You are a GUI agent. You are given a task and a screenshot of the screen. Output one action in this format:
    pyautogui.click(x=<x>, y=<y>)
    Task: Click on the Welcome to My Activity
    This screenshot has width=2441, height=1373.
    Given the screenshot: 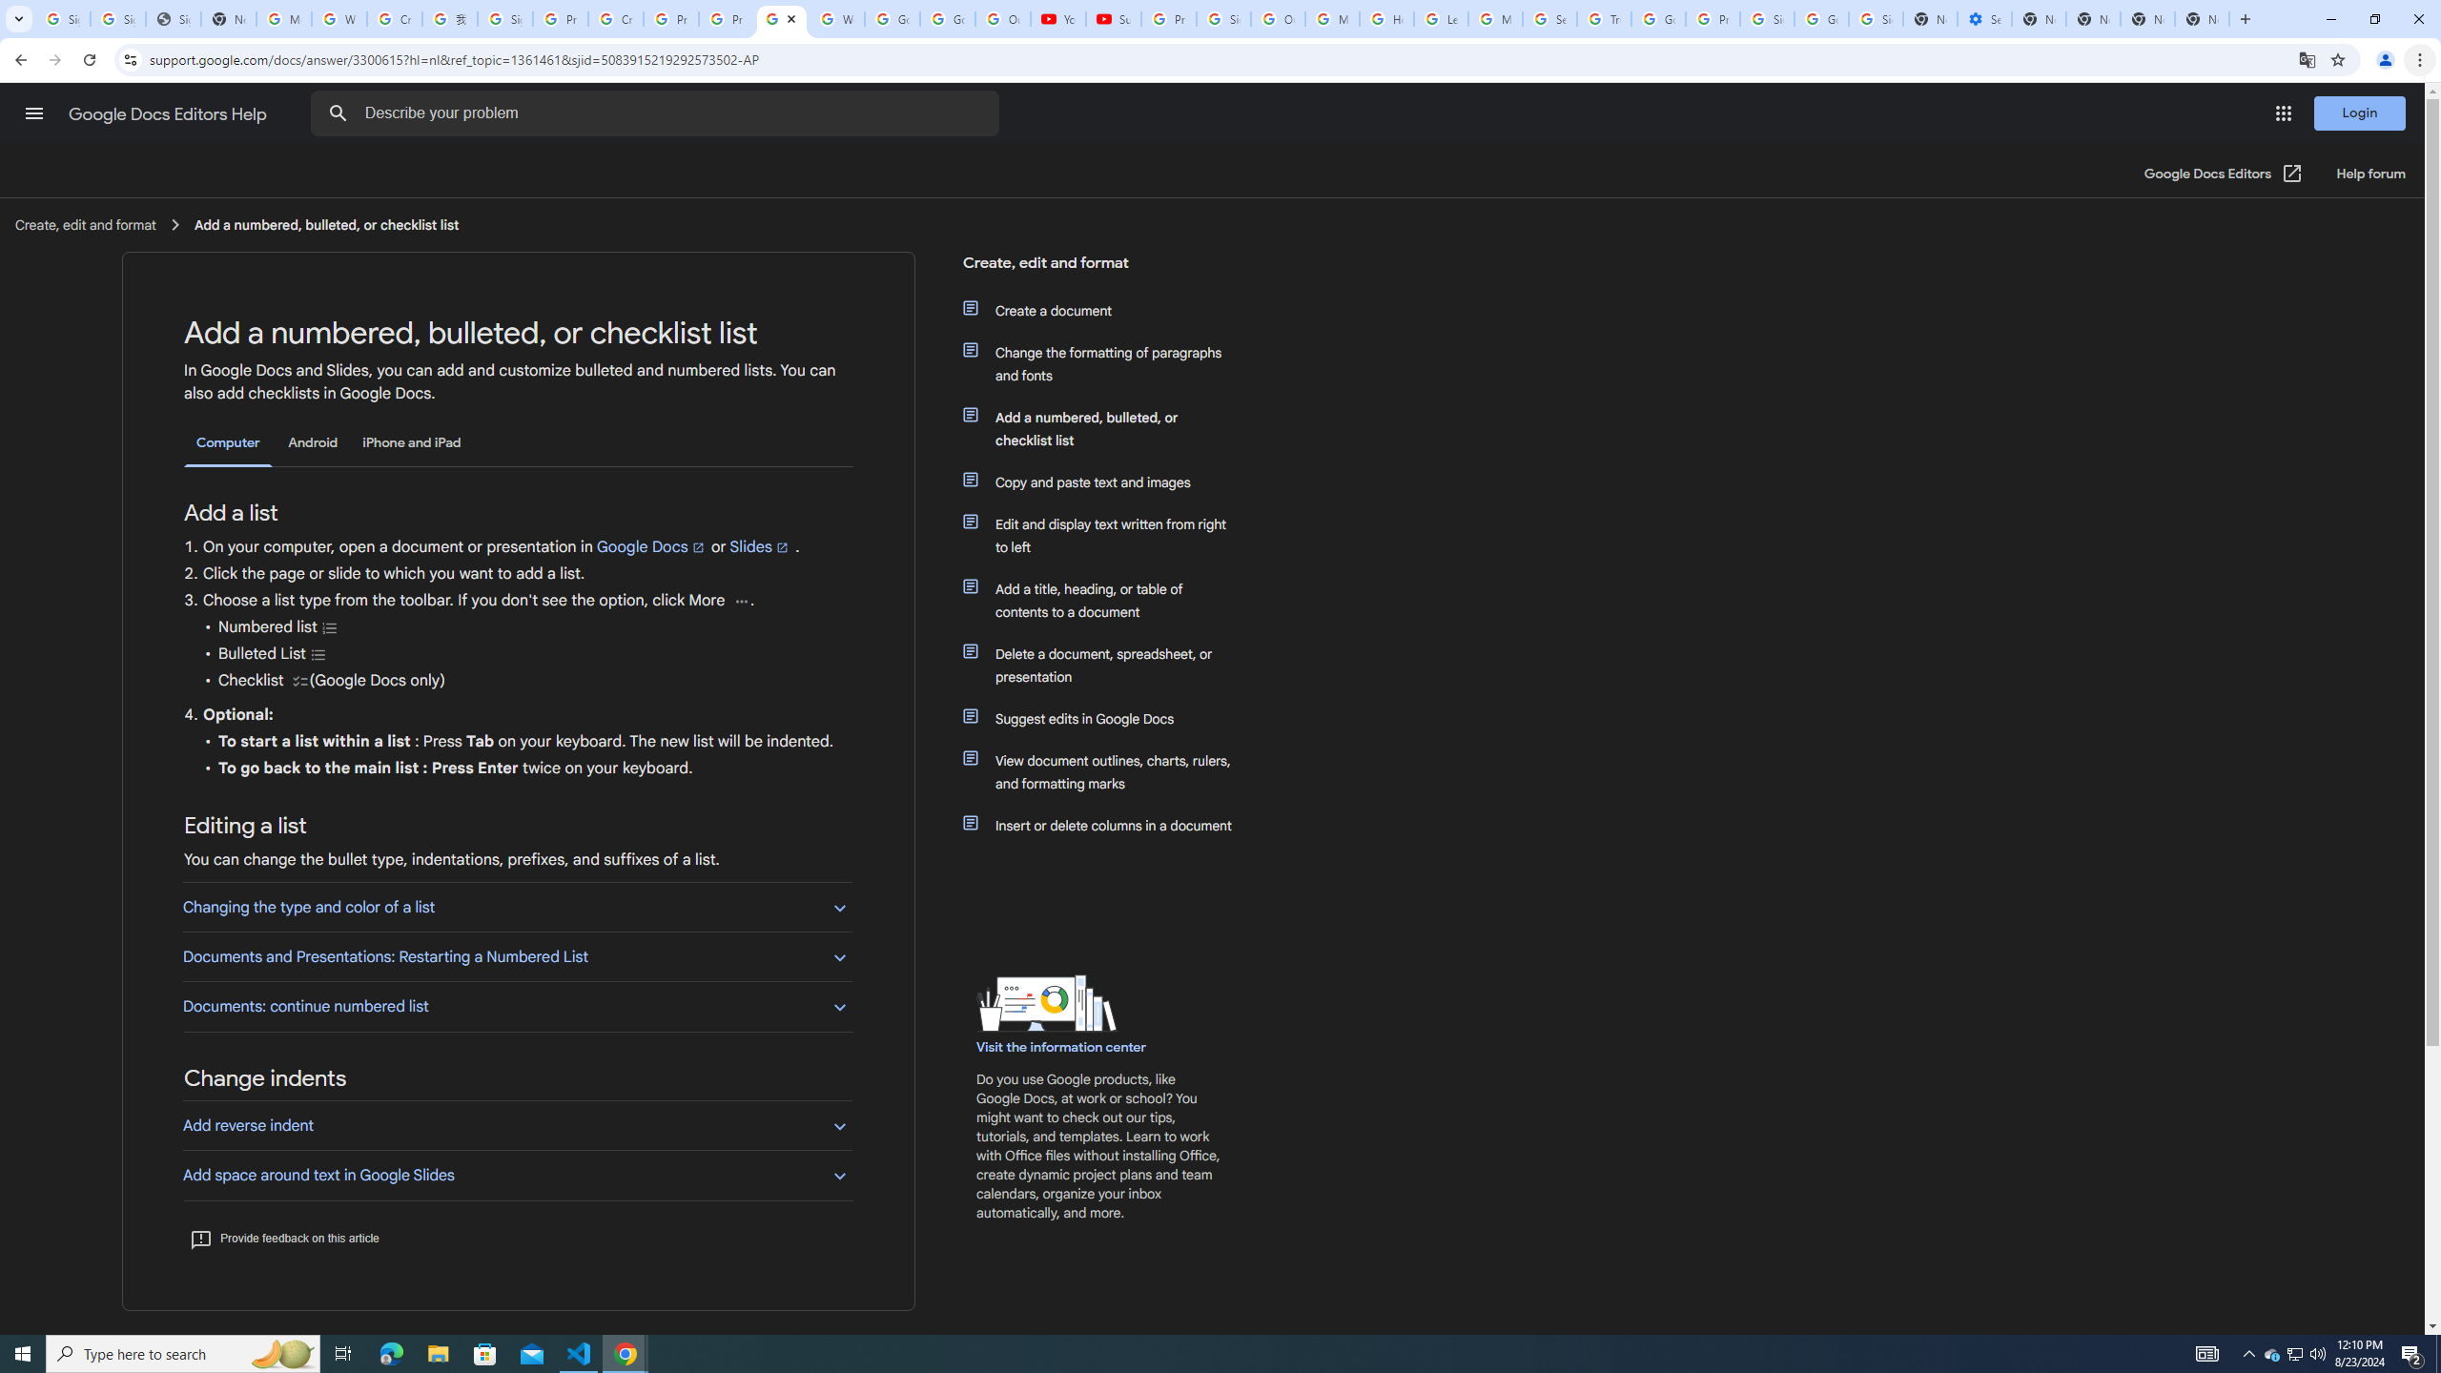 What is the action you would take?
    pyautogui.click(x=837, y=19)
    